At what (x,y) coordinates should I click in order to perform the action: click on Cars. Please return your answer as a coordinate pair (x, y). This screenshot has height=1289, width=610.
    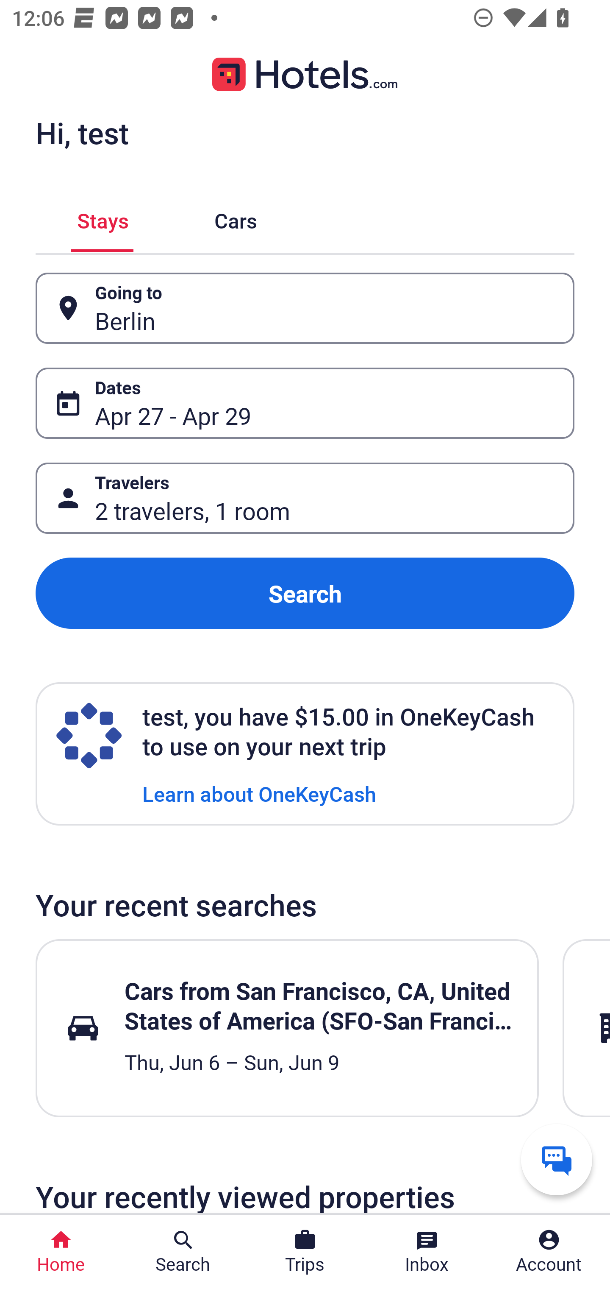
    Looking at the image, I should click on (236, 218).